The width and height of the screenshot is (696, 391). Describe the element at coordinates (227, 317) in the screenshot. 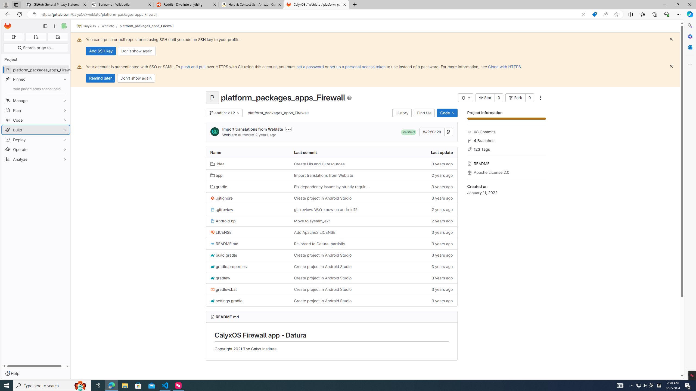

I see `README.md` at that location.